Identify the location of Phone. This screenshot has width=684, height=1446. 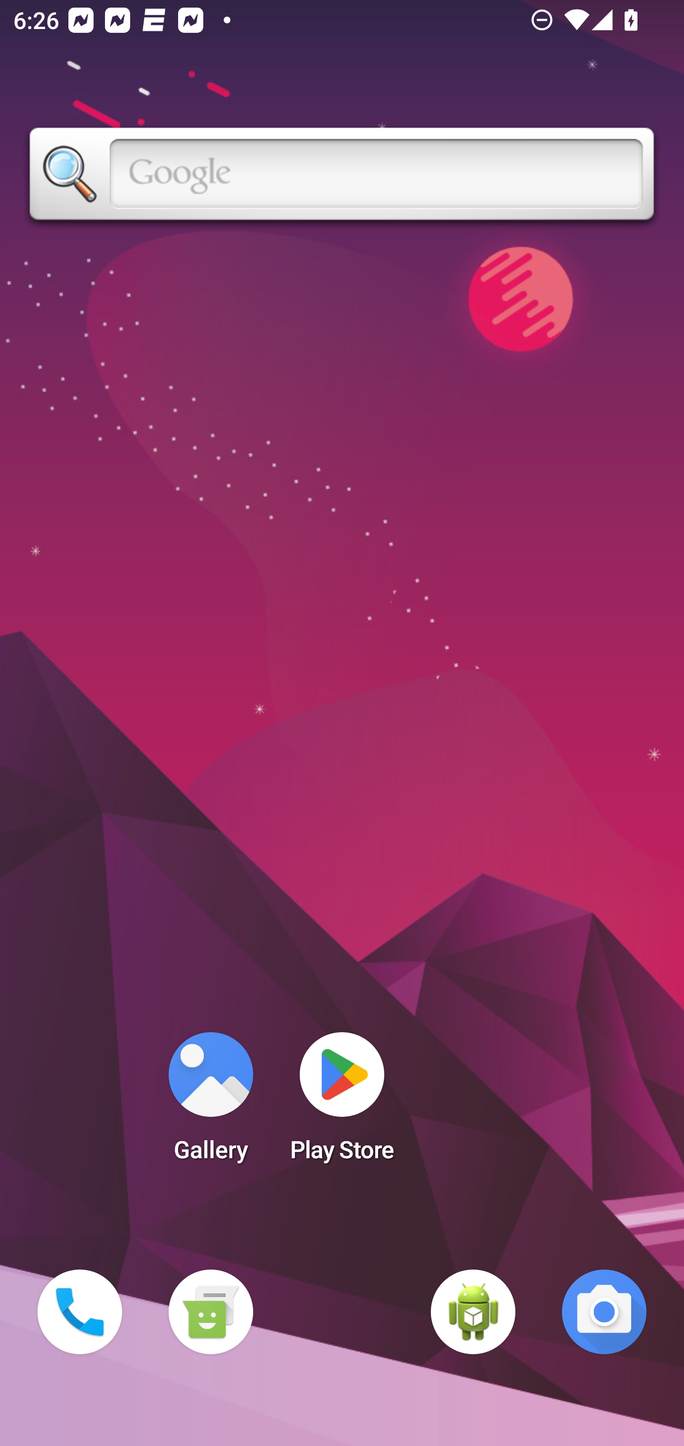
(80, 1312).